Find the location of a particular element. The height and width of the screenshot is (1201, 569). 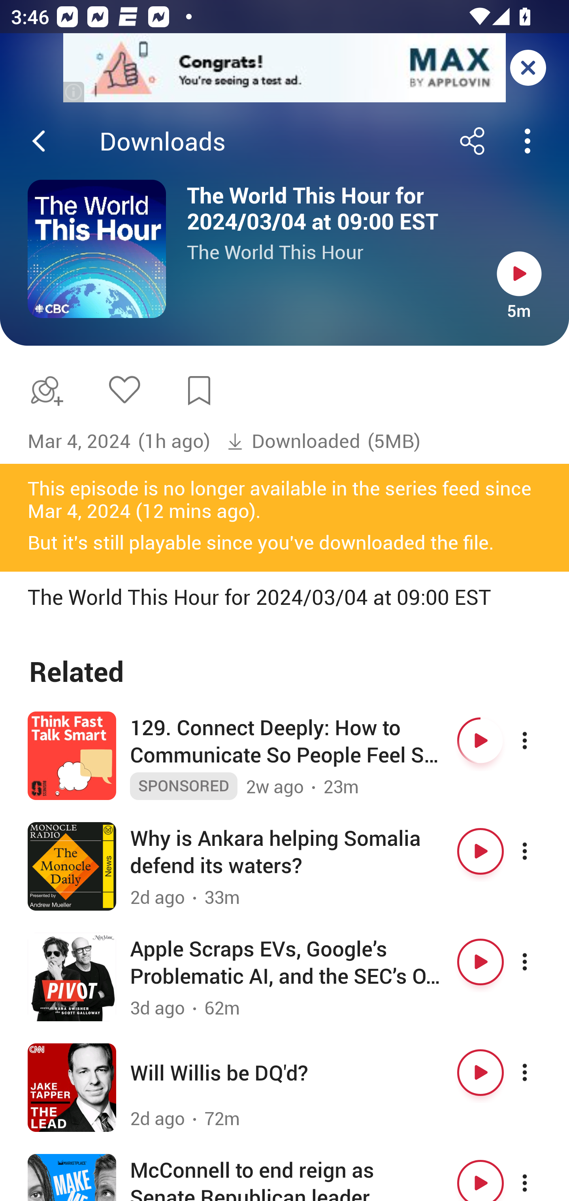

Downloaded is located at coordinates (293, 441).